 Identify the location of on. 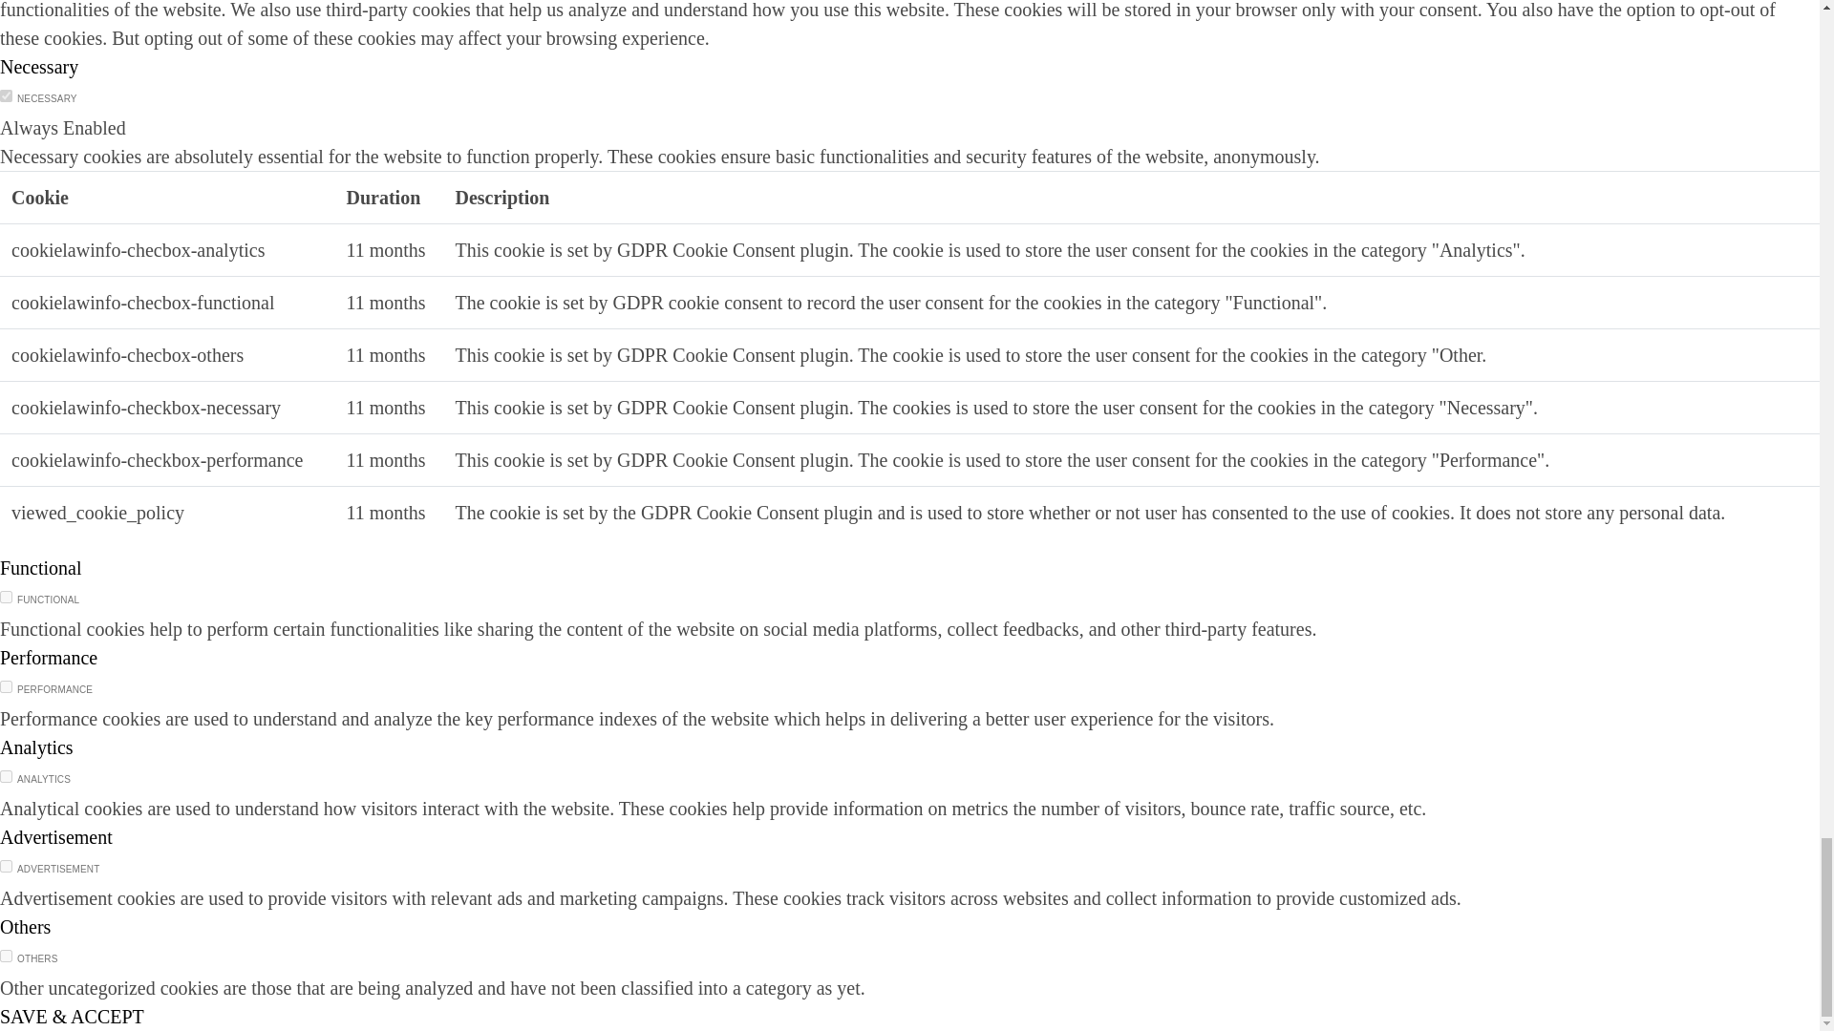
(6, 95).